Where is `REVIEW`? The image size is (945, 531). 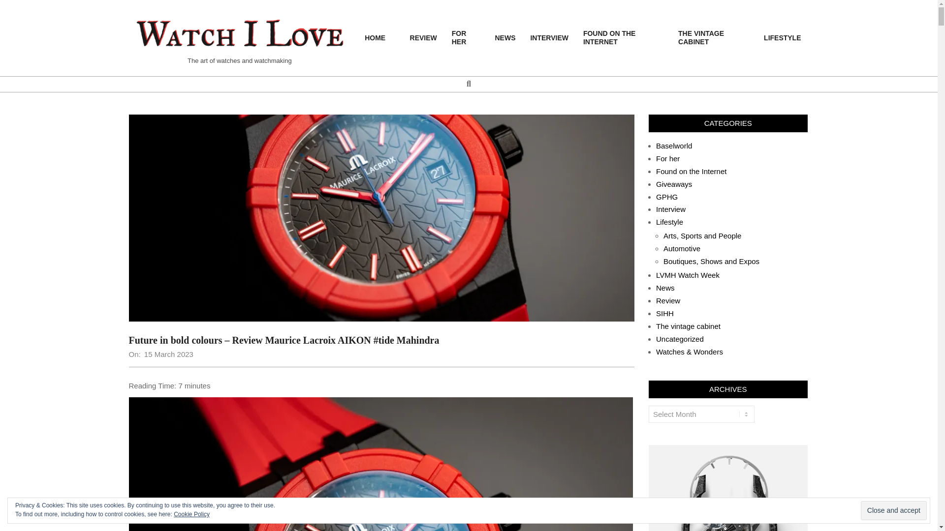 REVIEW is located at coordinates (423, 38).